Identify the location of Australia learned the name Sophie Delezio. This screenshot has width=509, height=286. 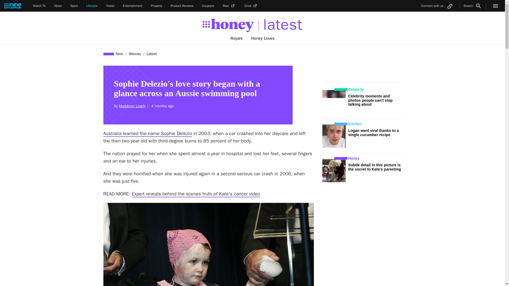
(148, 133).